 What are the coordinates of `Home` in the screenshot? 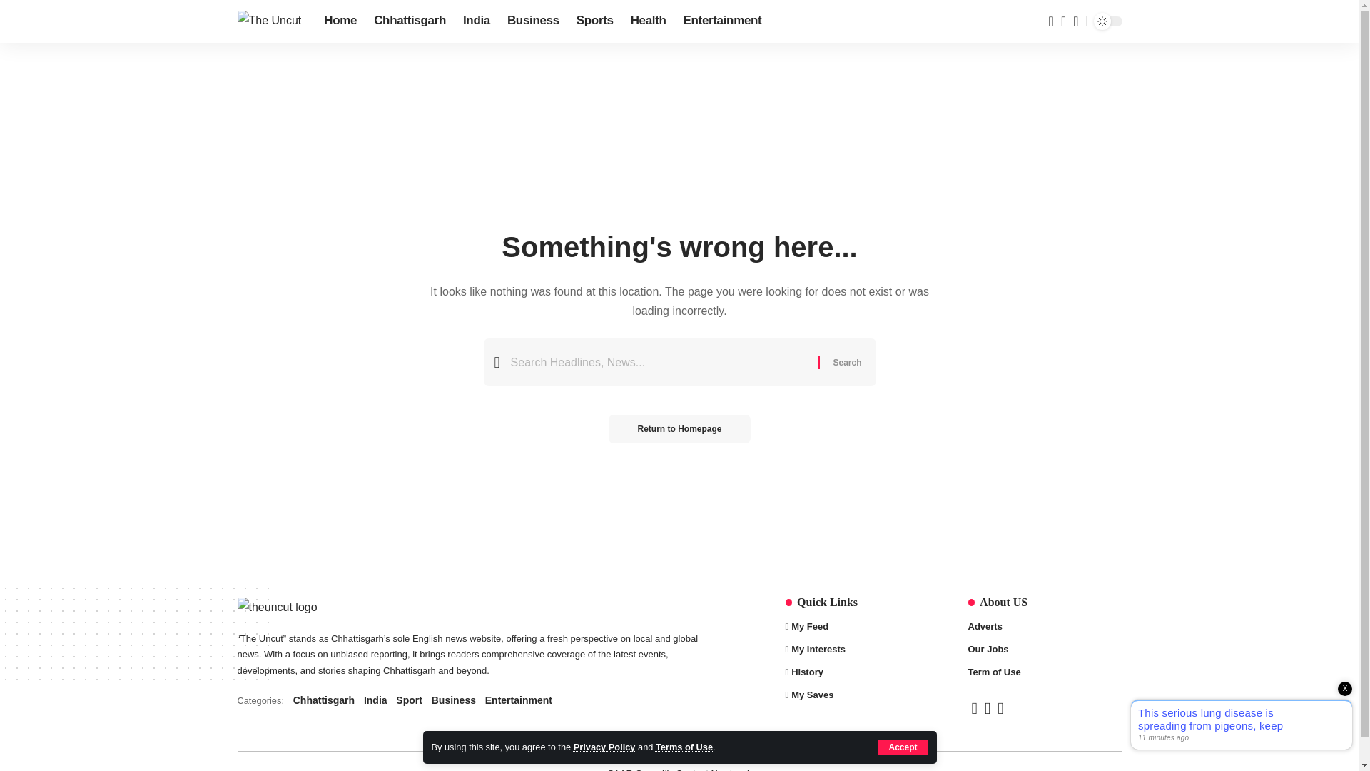 It's located at (340, 21).